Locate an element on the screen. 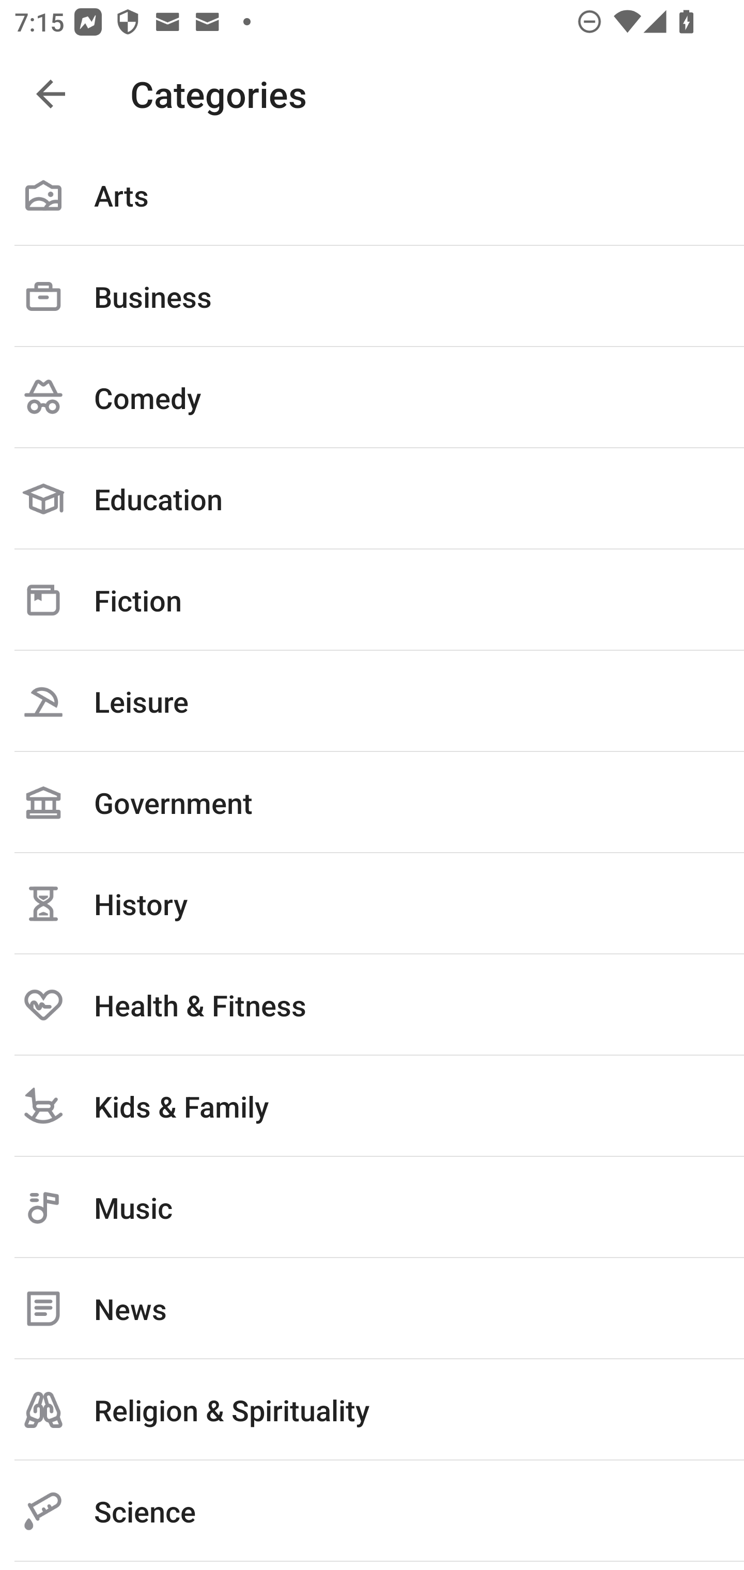  Education is located at coordinates (372, 499).